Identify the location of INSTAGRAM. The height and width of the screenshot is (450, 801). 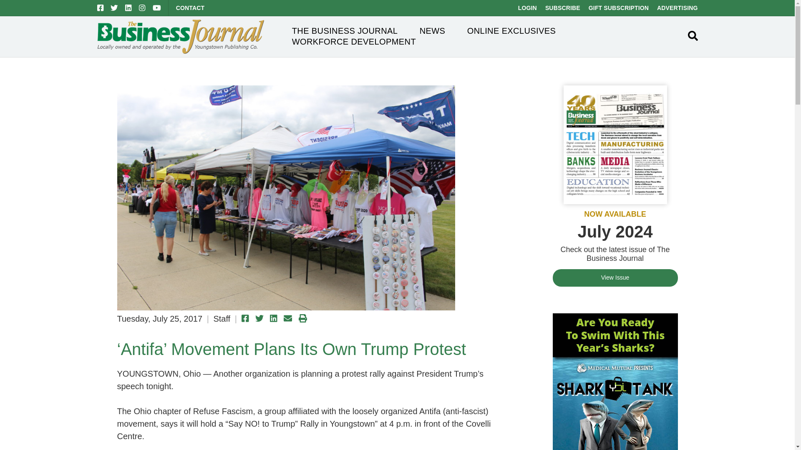
(142, 7).